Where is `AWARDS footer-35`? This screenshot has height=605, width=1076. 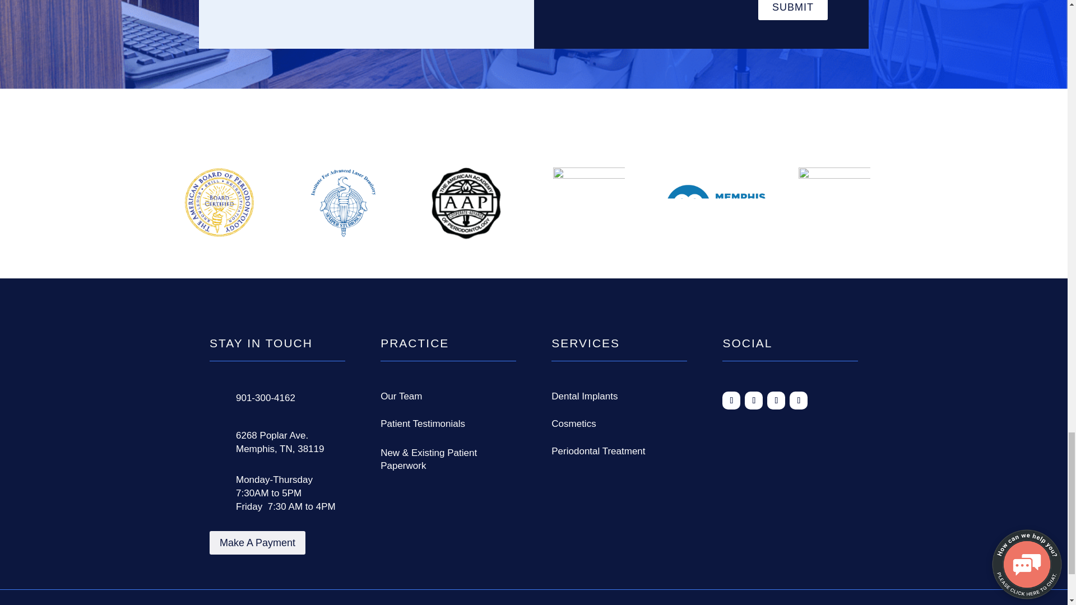 AWARDS footer-35 is located at coordinates (220, 109).